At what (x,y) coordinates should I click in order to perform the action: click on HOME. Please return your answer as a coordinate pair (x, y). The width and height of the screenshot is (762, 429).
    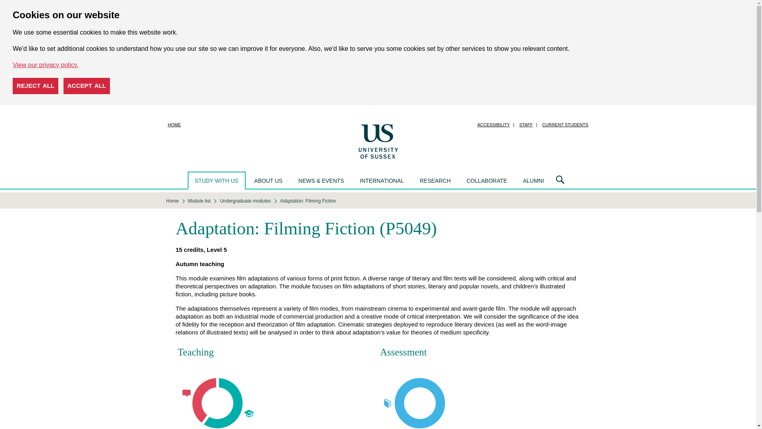
    Looking at the image, I should click on (174, 125).